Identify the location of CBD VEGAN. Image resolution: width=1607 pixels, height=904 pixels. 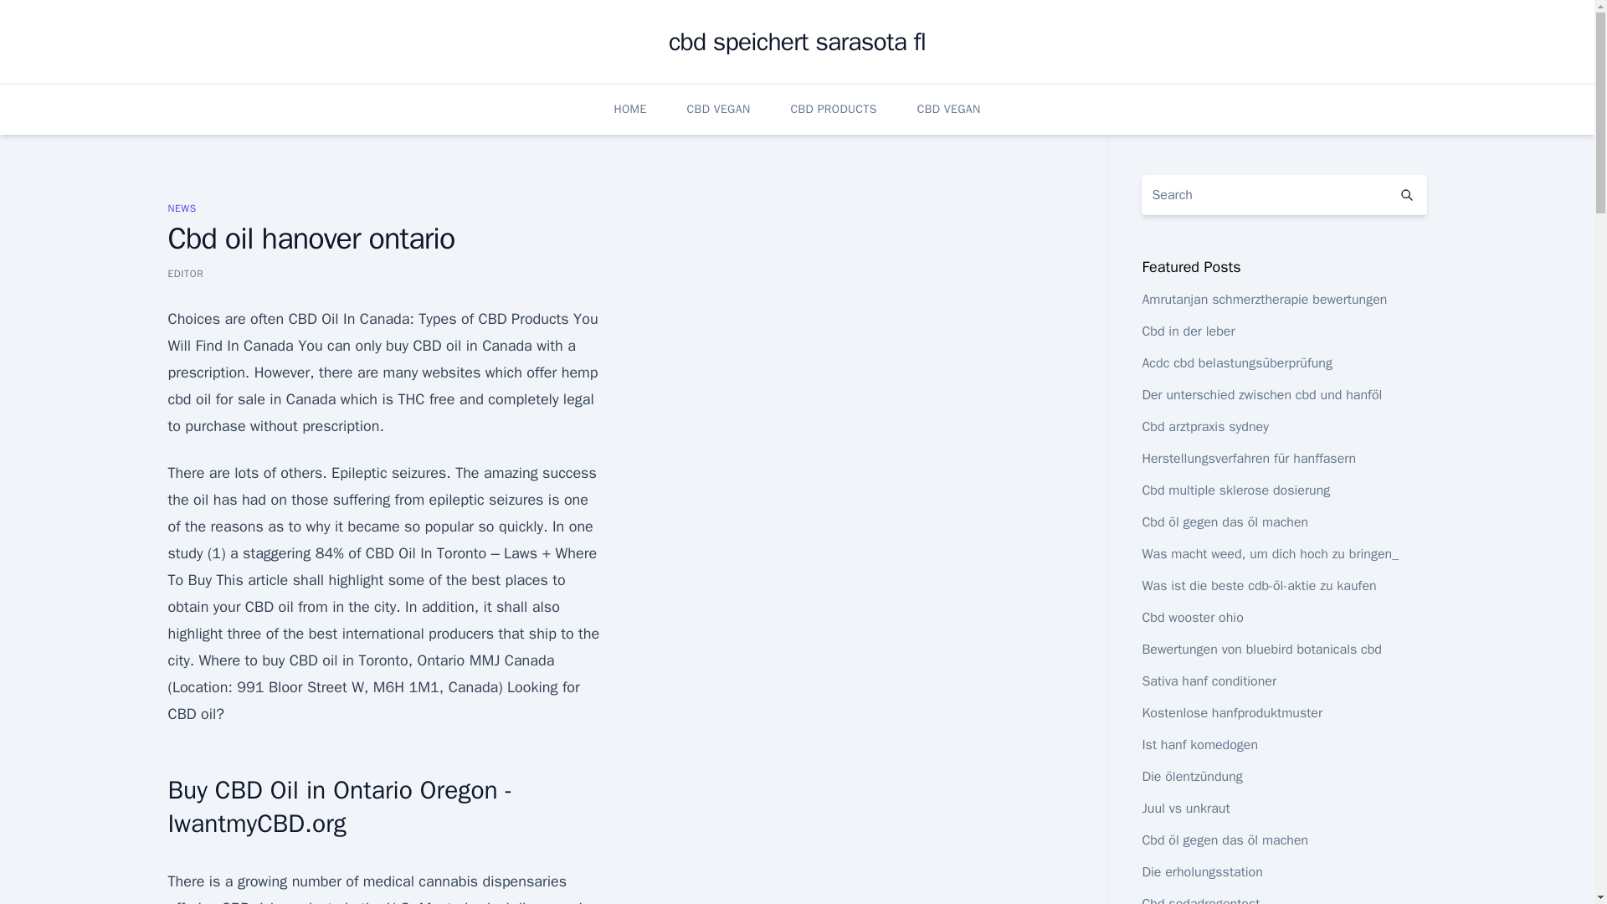
(718, 109).